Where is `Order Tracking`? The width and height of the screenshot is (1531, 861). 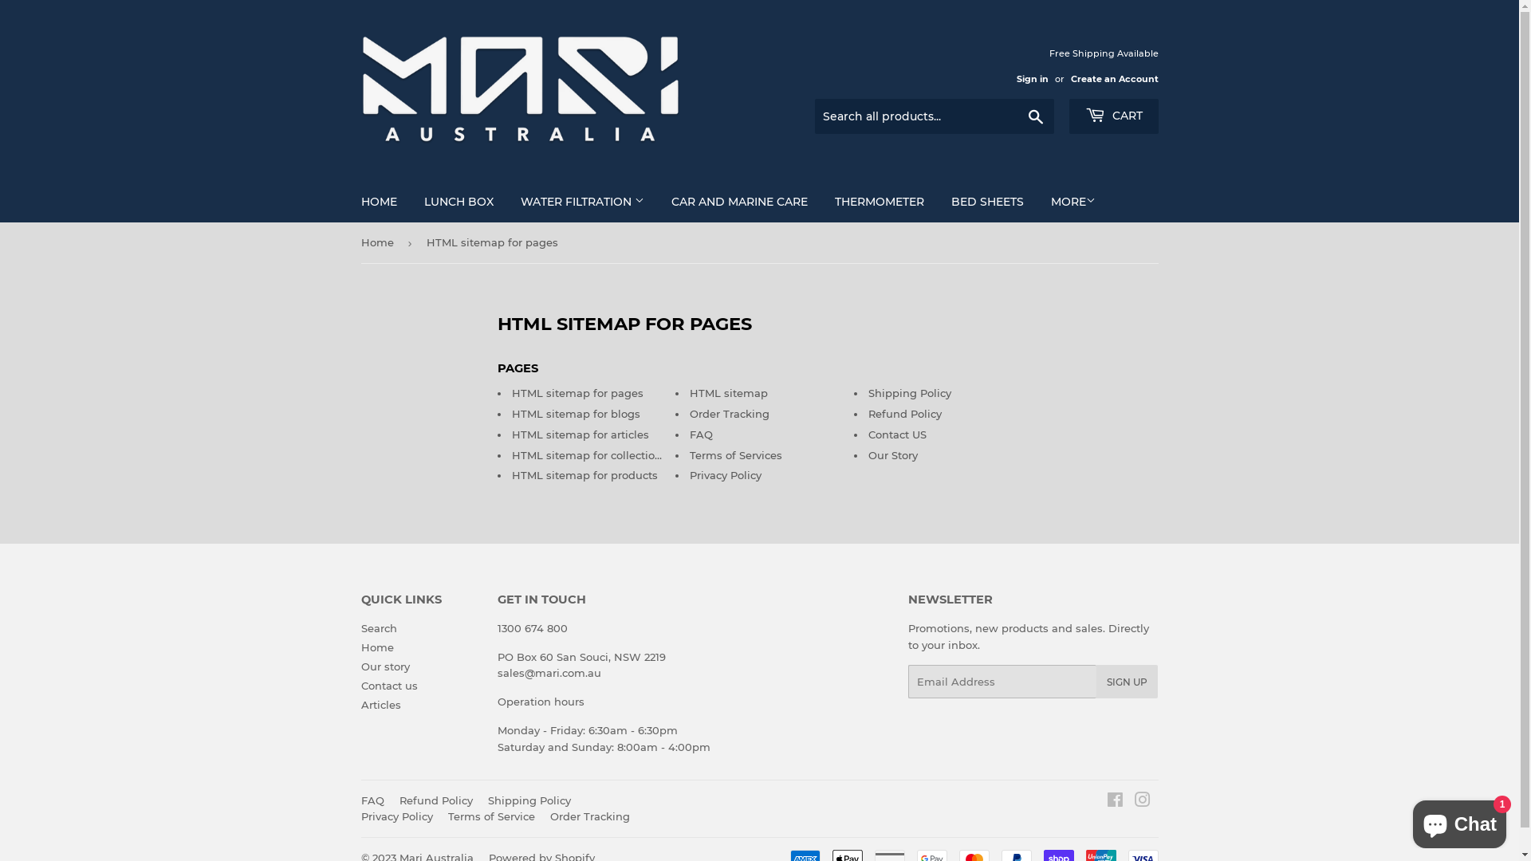
Order Tracking is located at coordinates (729, 414).